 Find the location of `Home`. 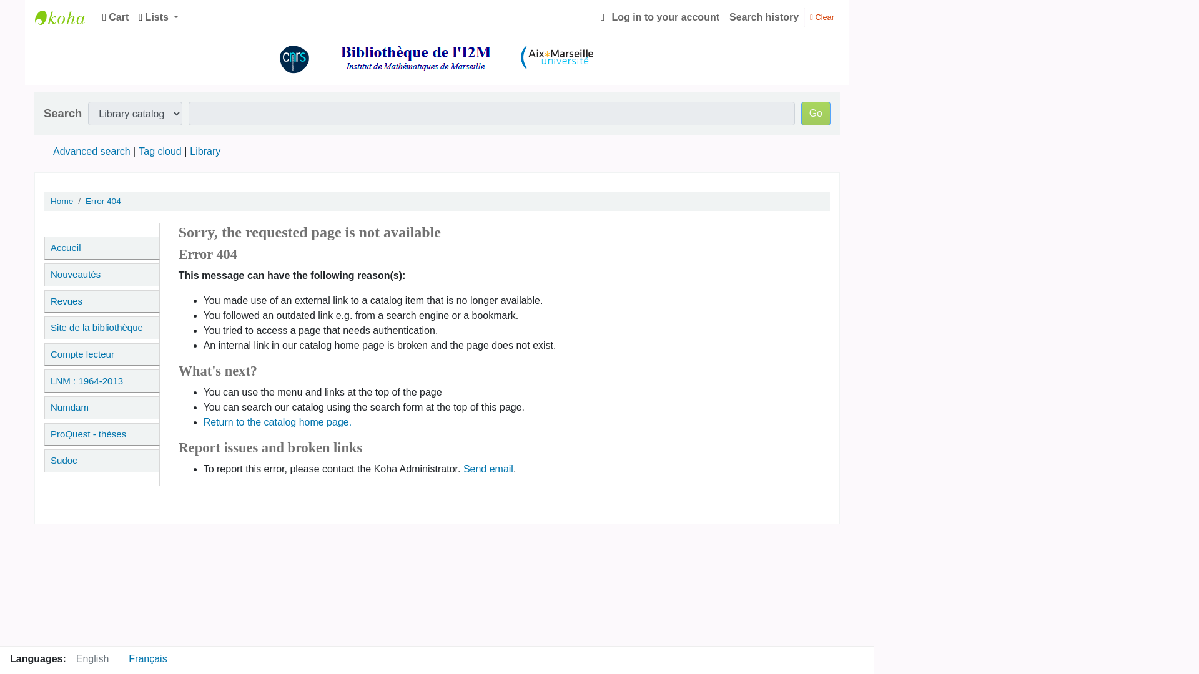

Home is located at coordinates (61, 201).